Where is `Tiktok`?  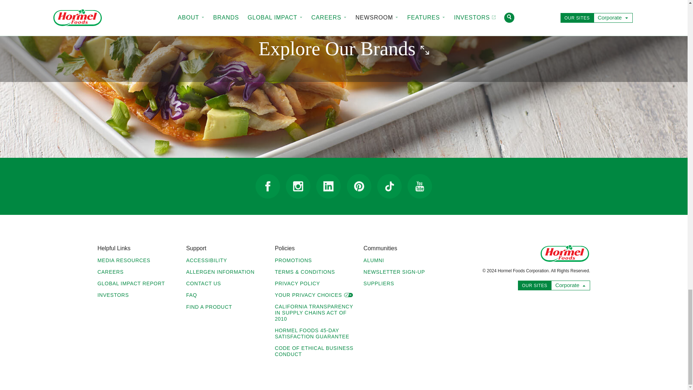
Tiktok is located at coordinates (389, 186).